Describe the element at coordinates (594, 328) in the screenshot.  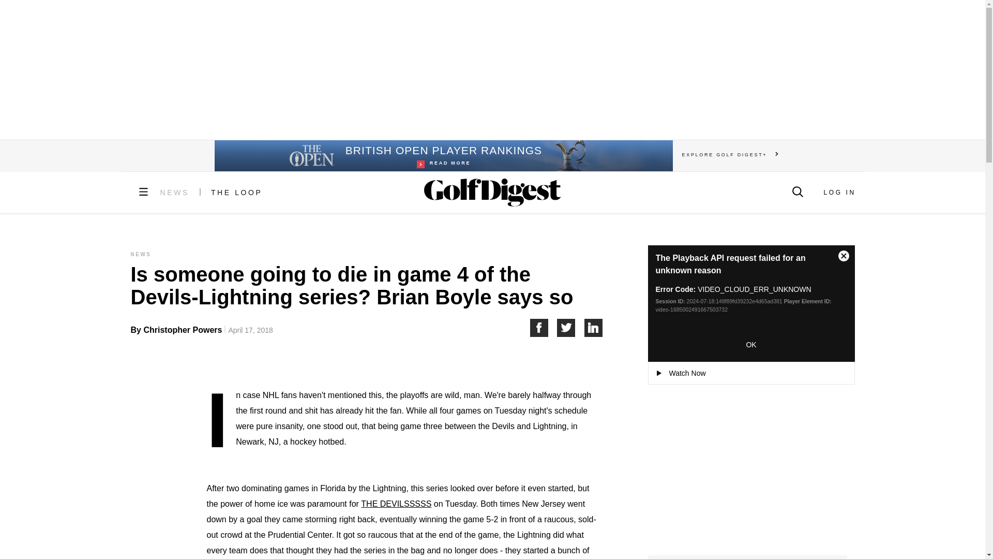
I see `THE LOOP` at that location.